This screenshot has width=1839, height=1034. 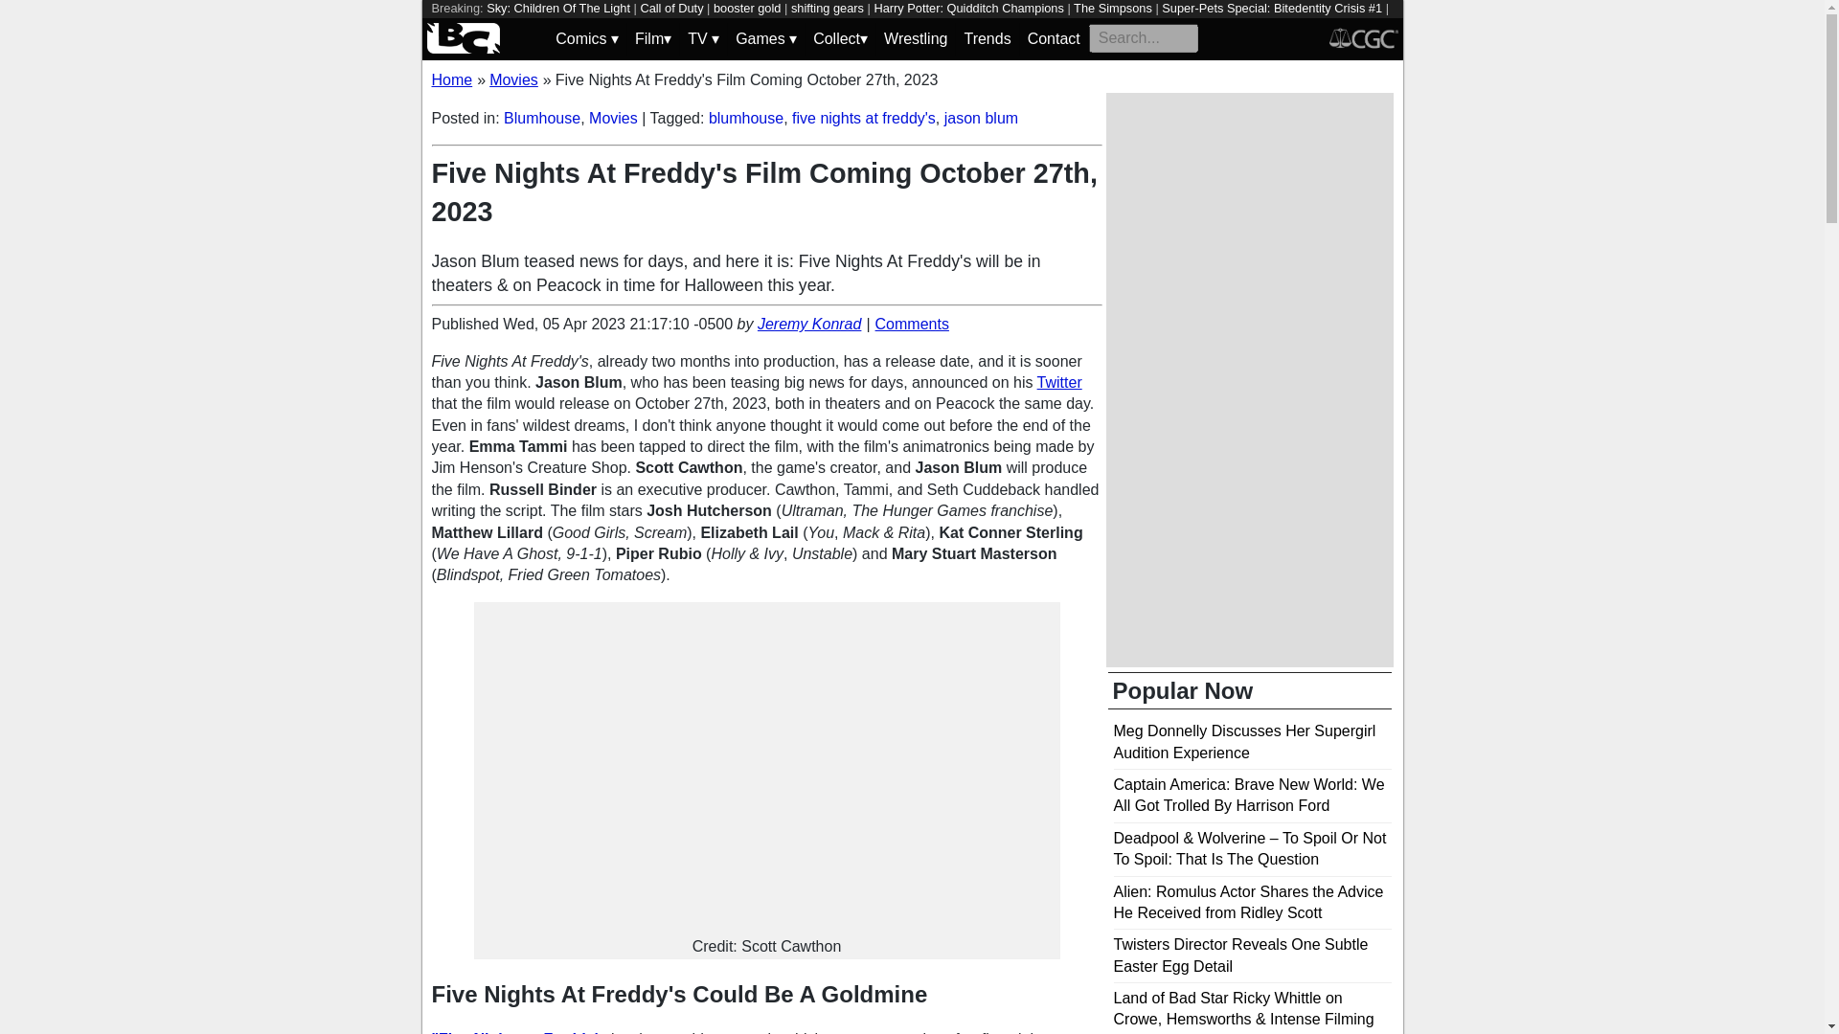 What do you see at coordinates (1113, 8) in the screenshot?
I see `The Simpsons` at bounding box center [1113, 8].